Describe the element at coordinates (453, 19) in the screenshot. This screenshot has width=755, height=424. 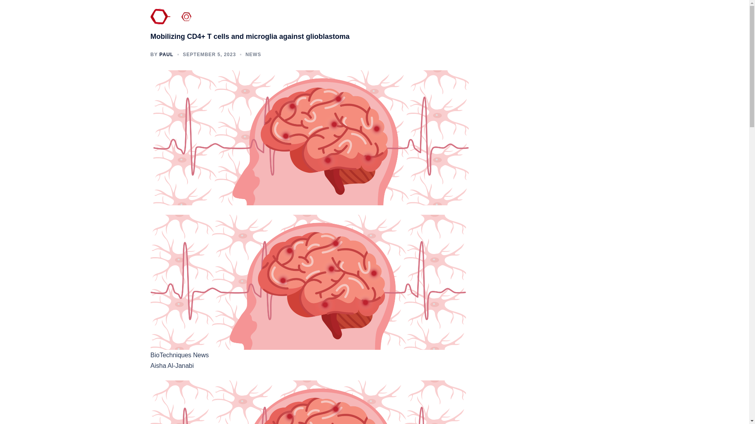
I see `Contact` at that location.